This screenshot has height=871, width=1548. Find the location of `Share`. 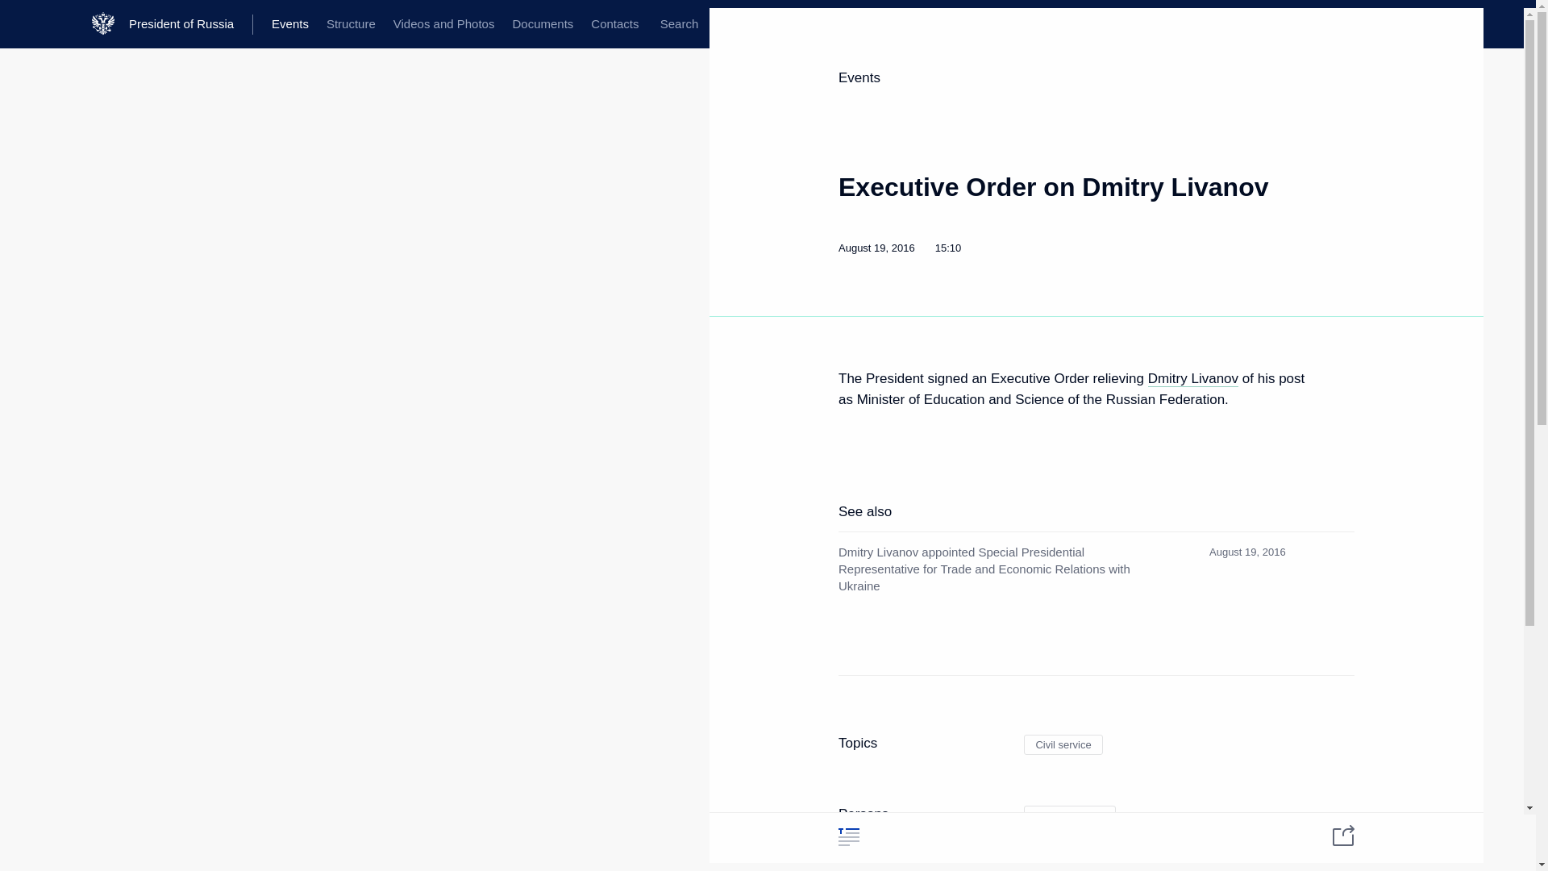

Share is located at coordinates (1333, 834).